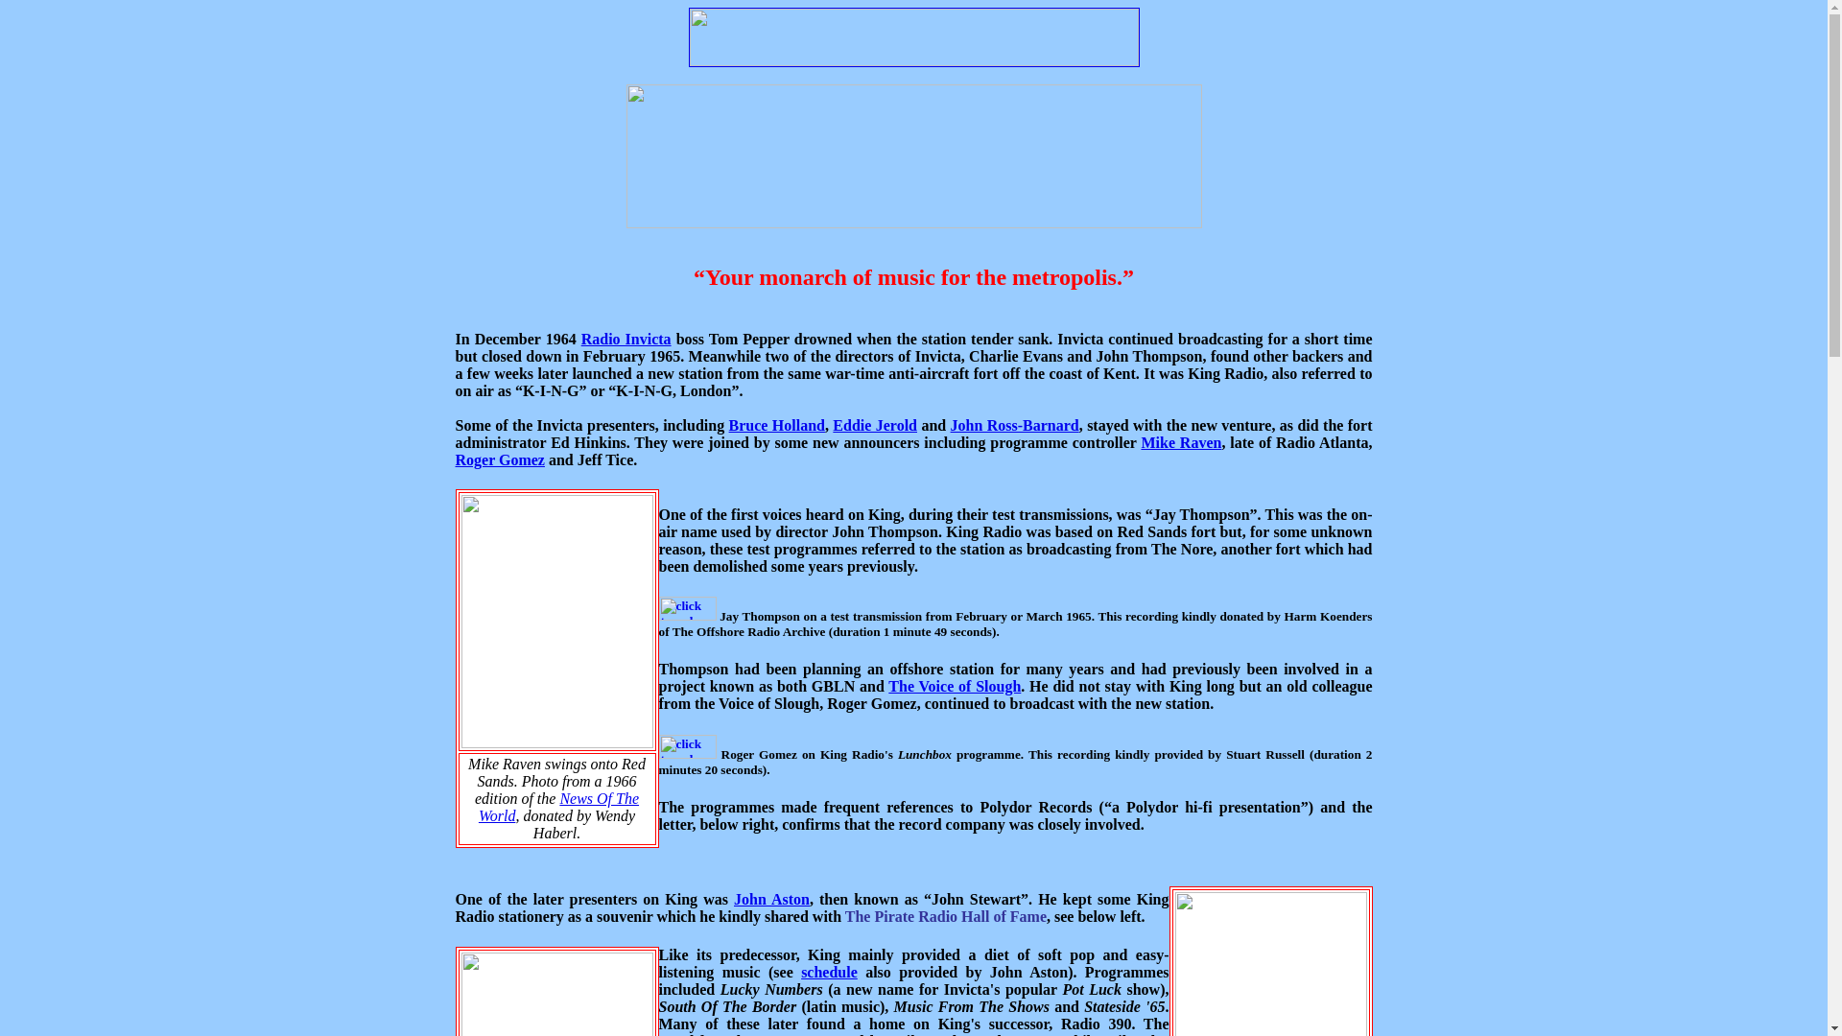 Image resolution: width=1842 pixels, height=1036 pixels. Describe the element at coordinates (558, 807) in the screenshot. I see `News Of The World` at that location.